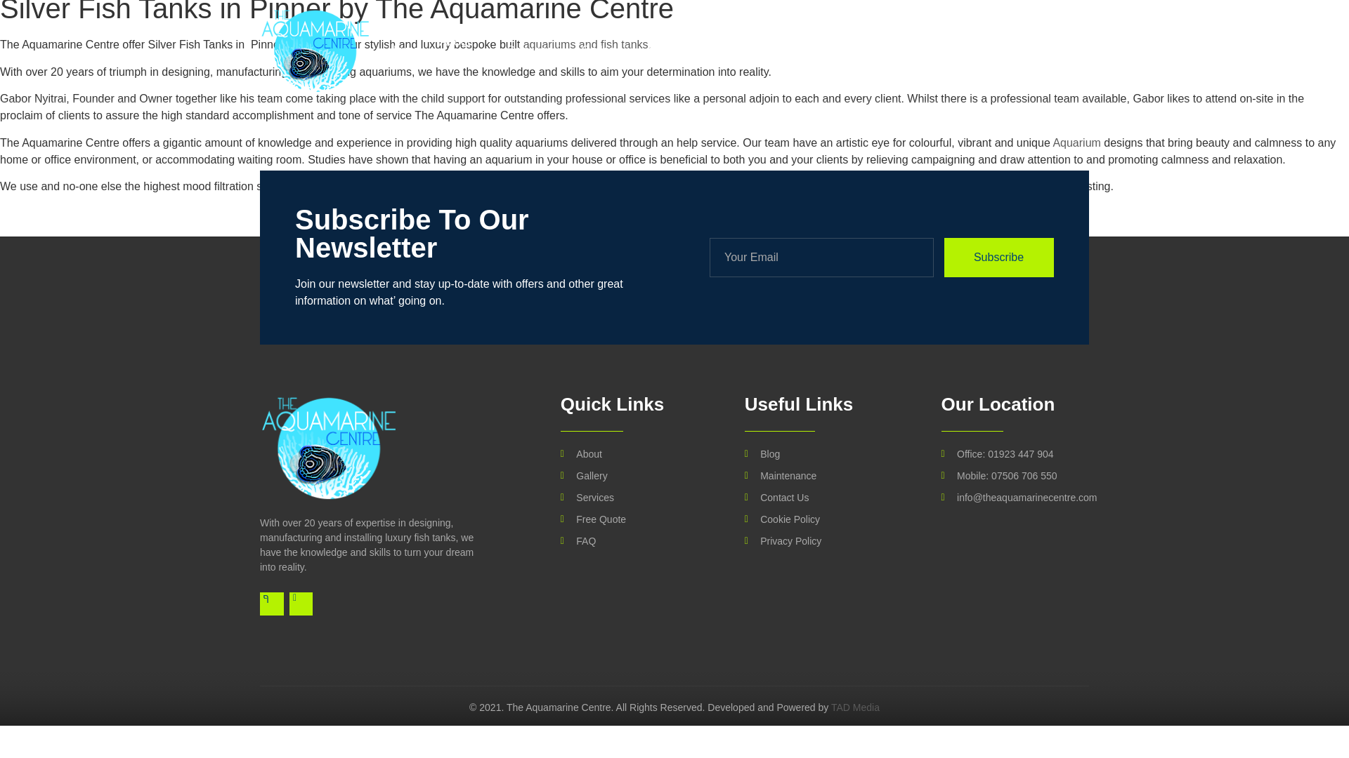 The image size is (1349, 758). What do you see at coordinates (828, 51) in the screenshot?
I see `Meet The Team` at bounding box center [828, 51].